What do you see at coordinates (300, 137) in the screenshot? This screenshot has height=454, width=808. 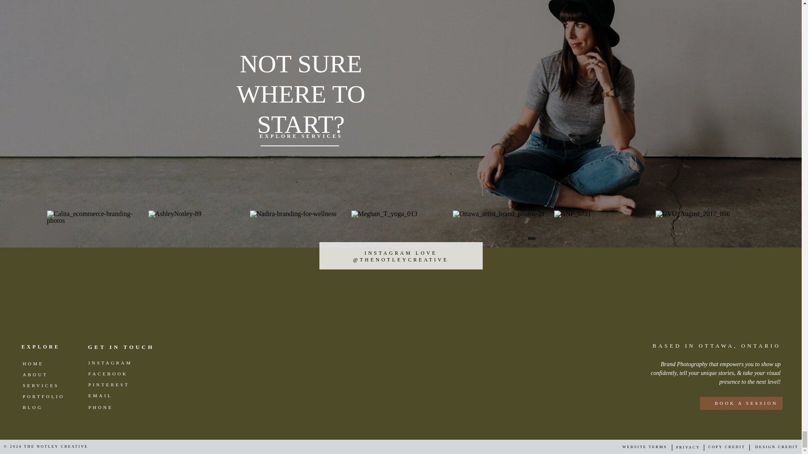 I see `EXPLORE SERVICES` at bounding box center [300, 137].